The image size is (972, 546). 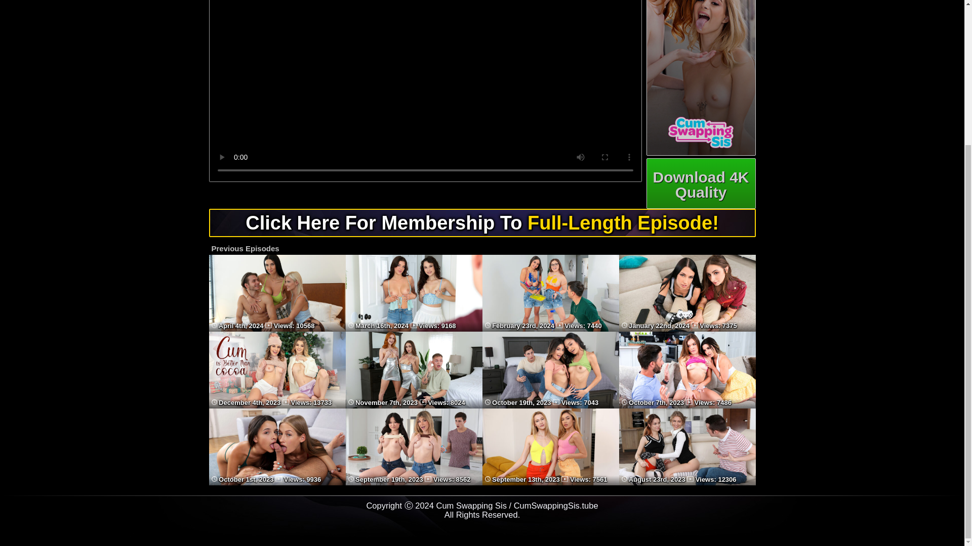 I want to click on We Love Cyber Monday, so click(x=413, y=406).